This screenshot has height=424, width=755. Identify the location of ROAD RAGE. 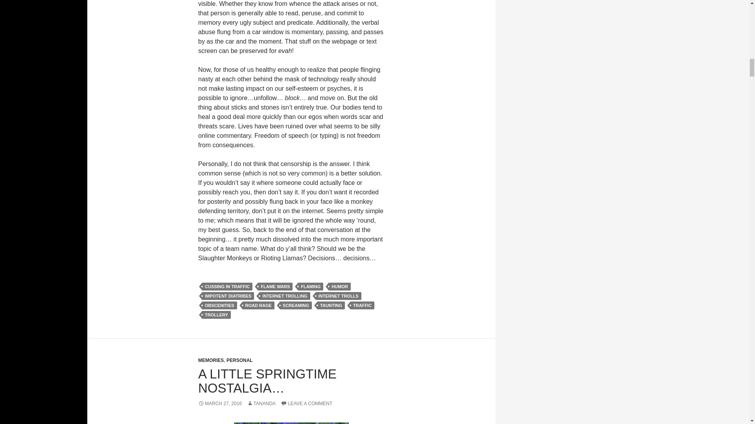
(258, 305).